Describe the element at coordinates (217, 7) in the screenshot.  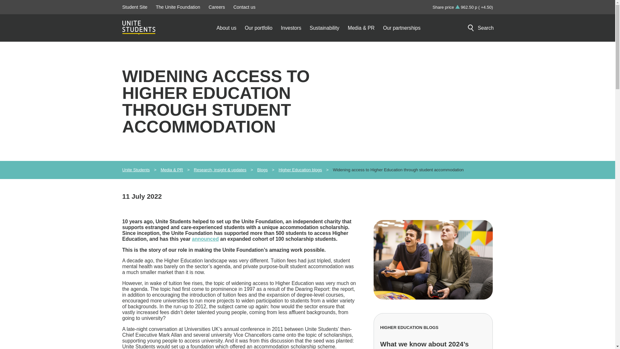
I see `Careers` at that location.